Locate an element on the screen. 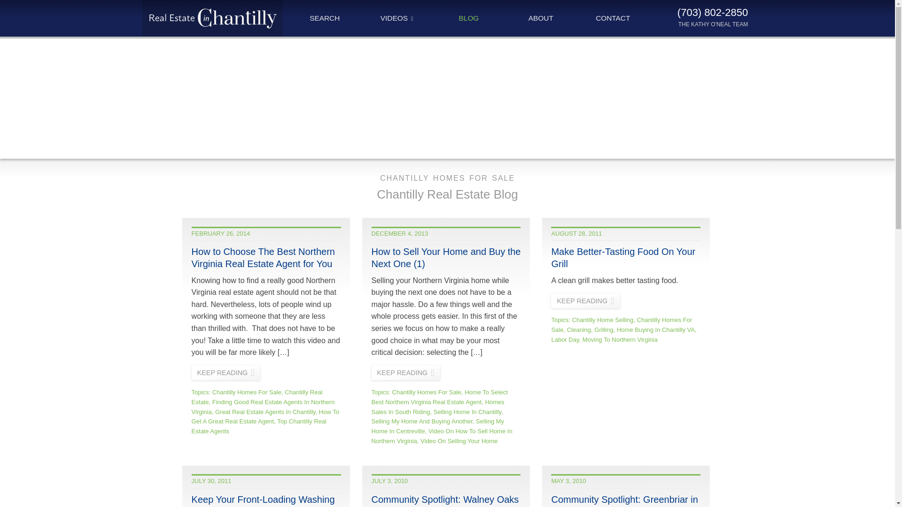 The width and height of the screenshot is (902, 507). VIDEOS is located at coordinates (397, 18).